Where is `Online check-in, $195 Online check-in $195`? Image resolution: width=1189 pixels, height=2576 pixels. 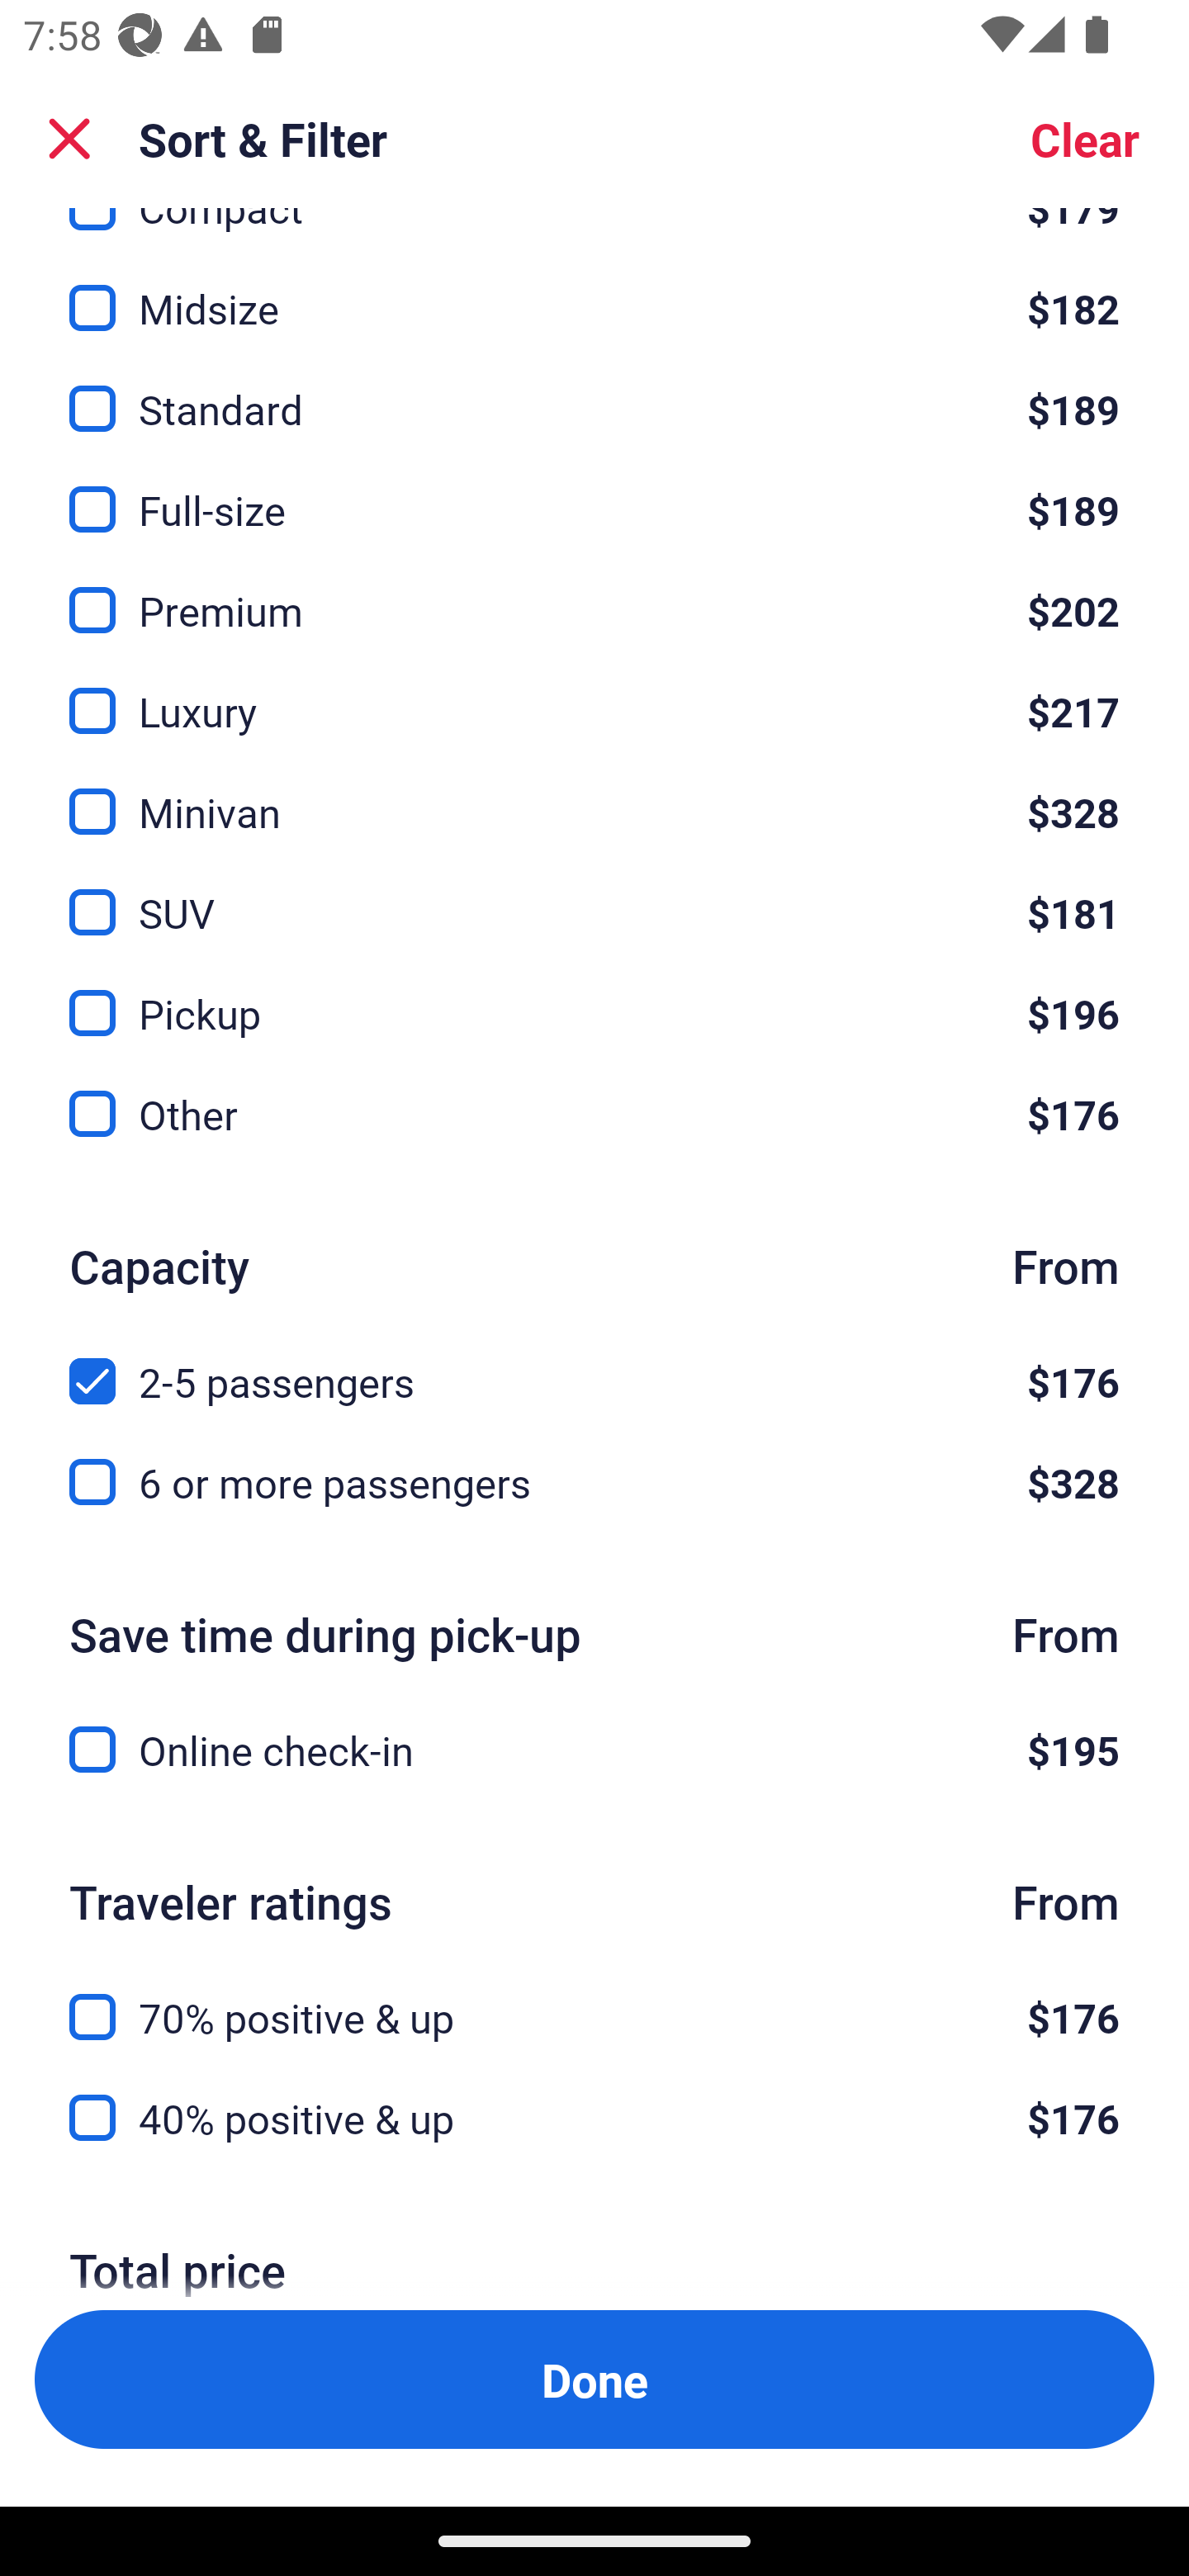
Online check-in, $195 Online check-in $195 is located at coordinates (594, 1750).